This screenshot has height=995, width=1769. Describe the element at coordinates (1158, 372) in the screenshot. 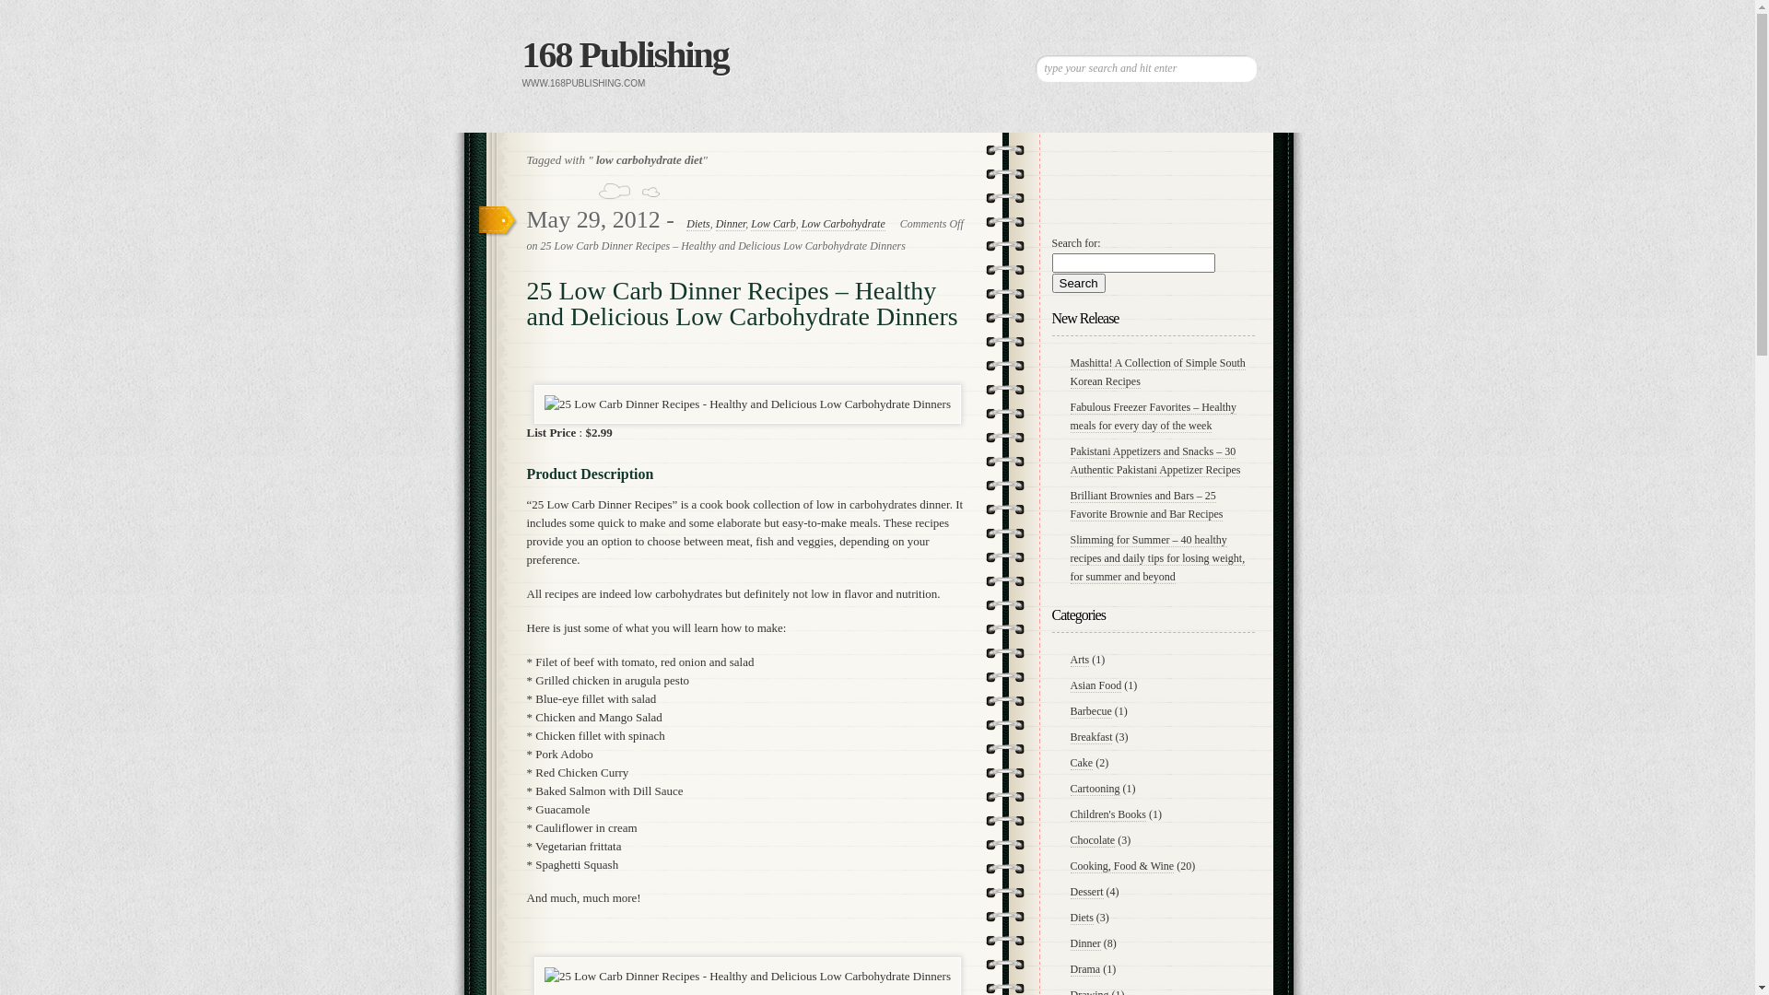

I see `Mashitta! A Collection of Simple South Korean Recipes` at that location.